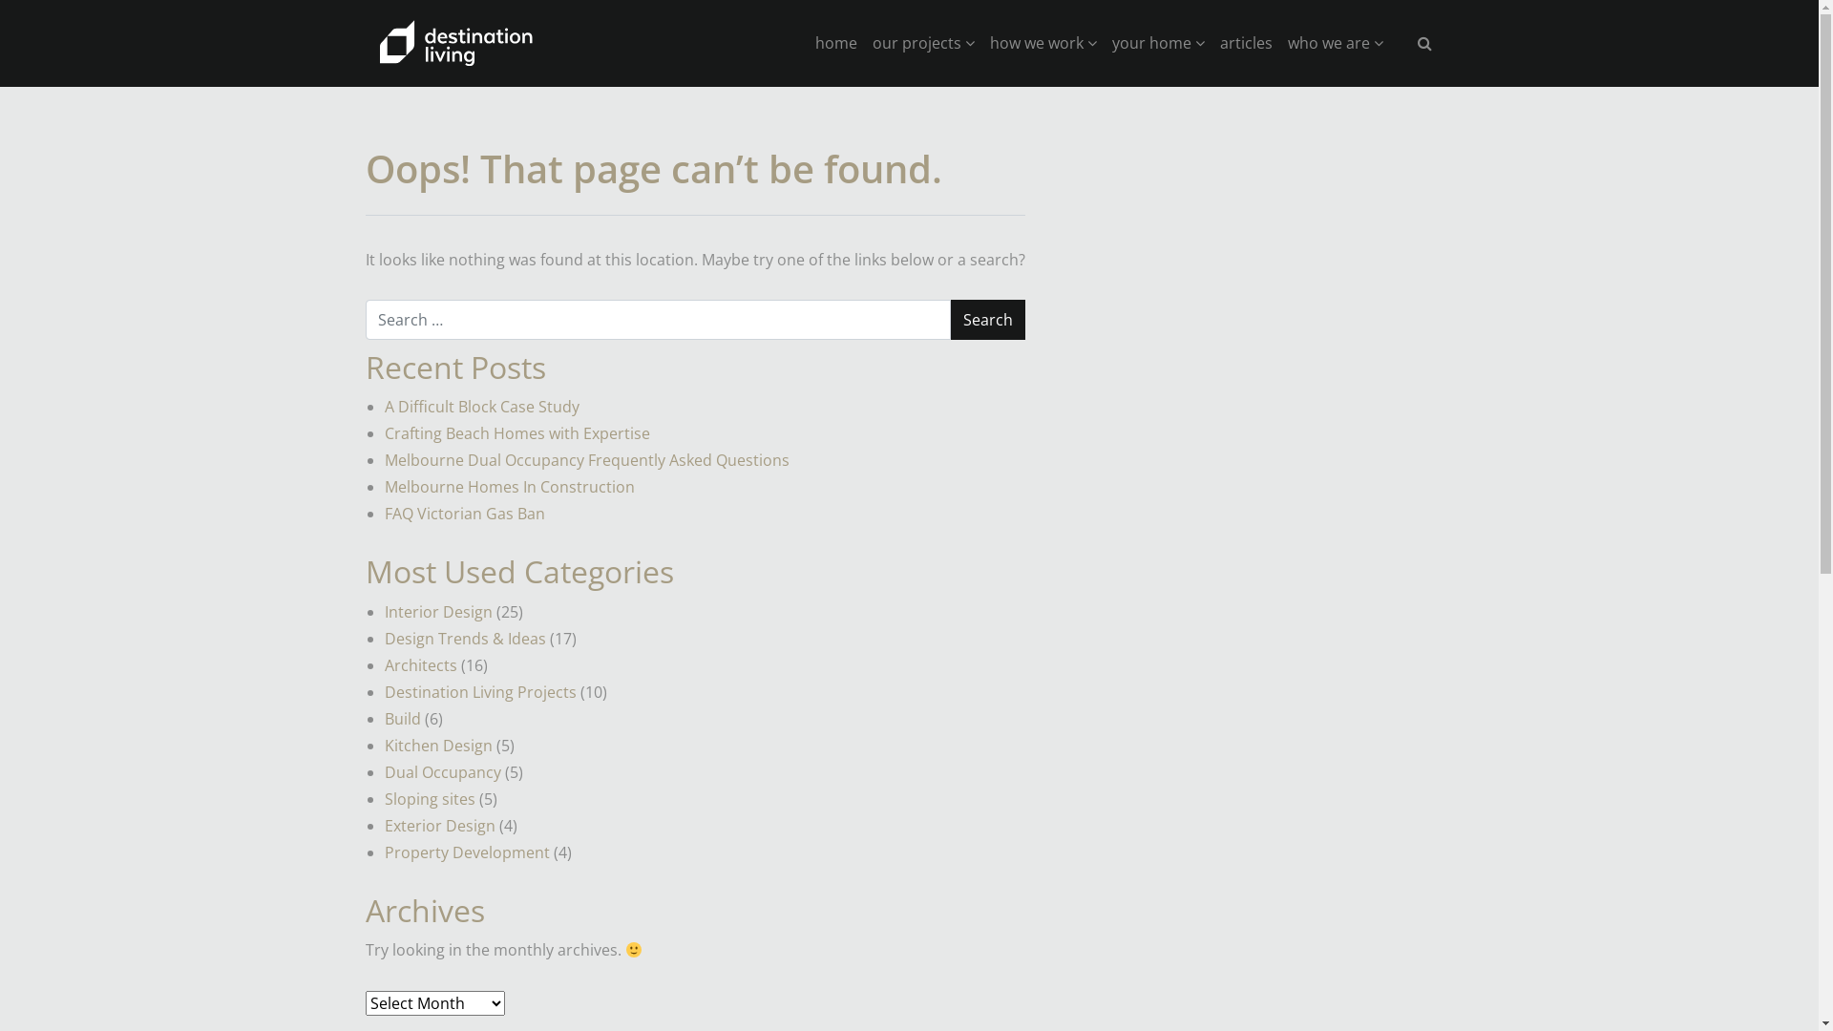  What do you see at coordinates (481, 407) in the screenshot?
I see `A Difficult Block Case Study` at bounding box center [481, 407].